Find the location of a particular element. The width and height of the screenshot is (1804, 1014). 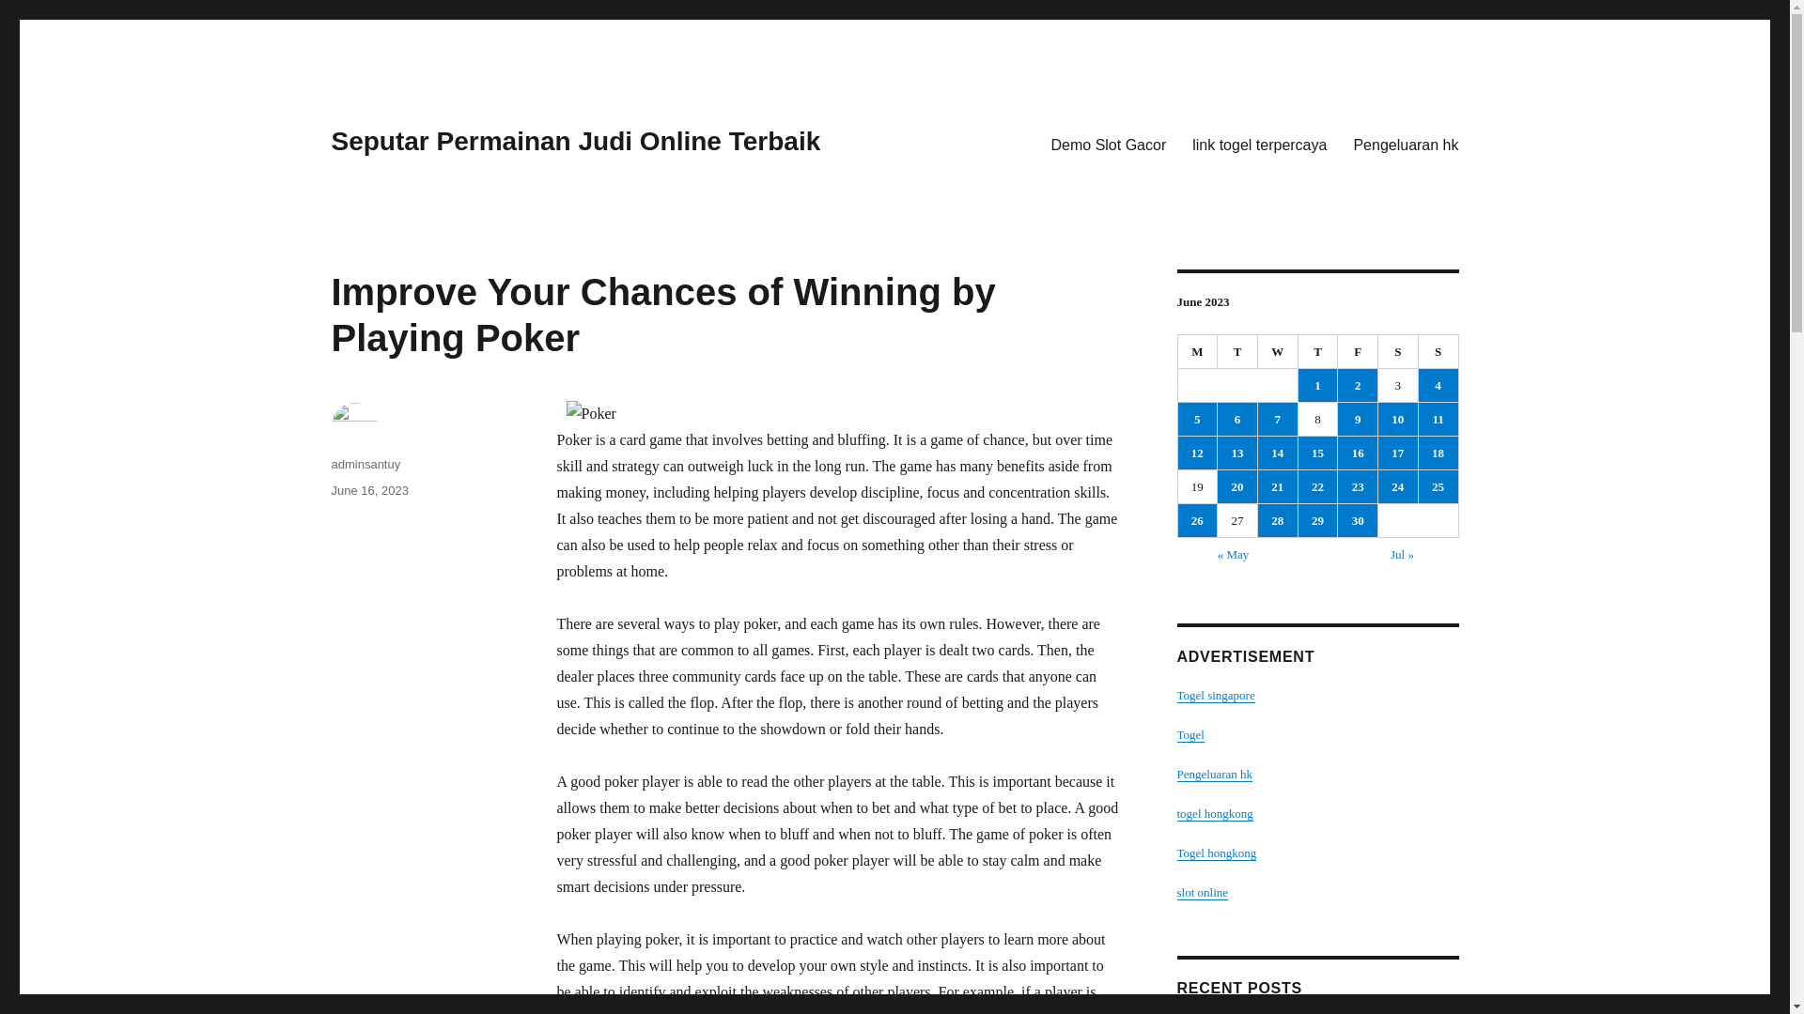

Saturday is located at coordinates (1398, 352).